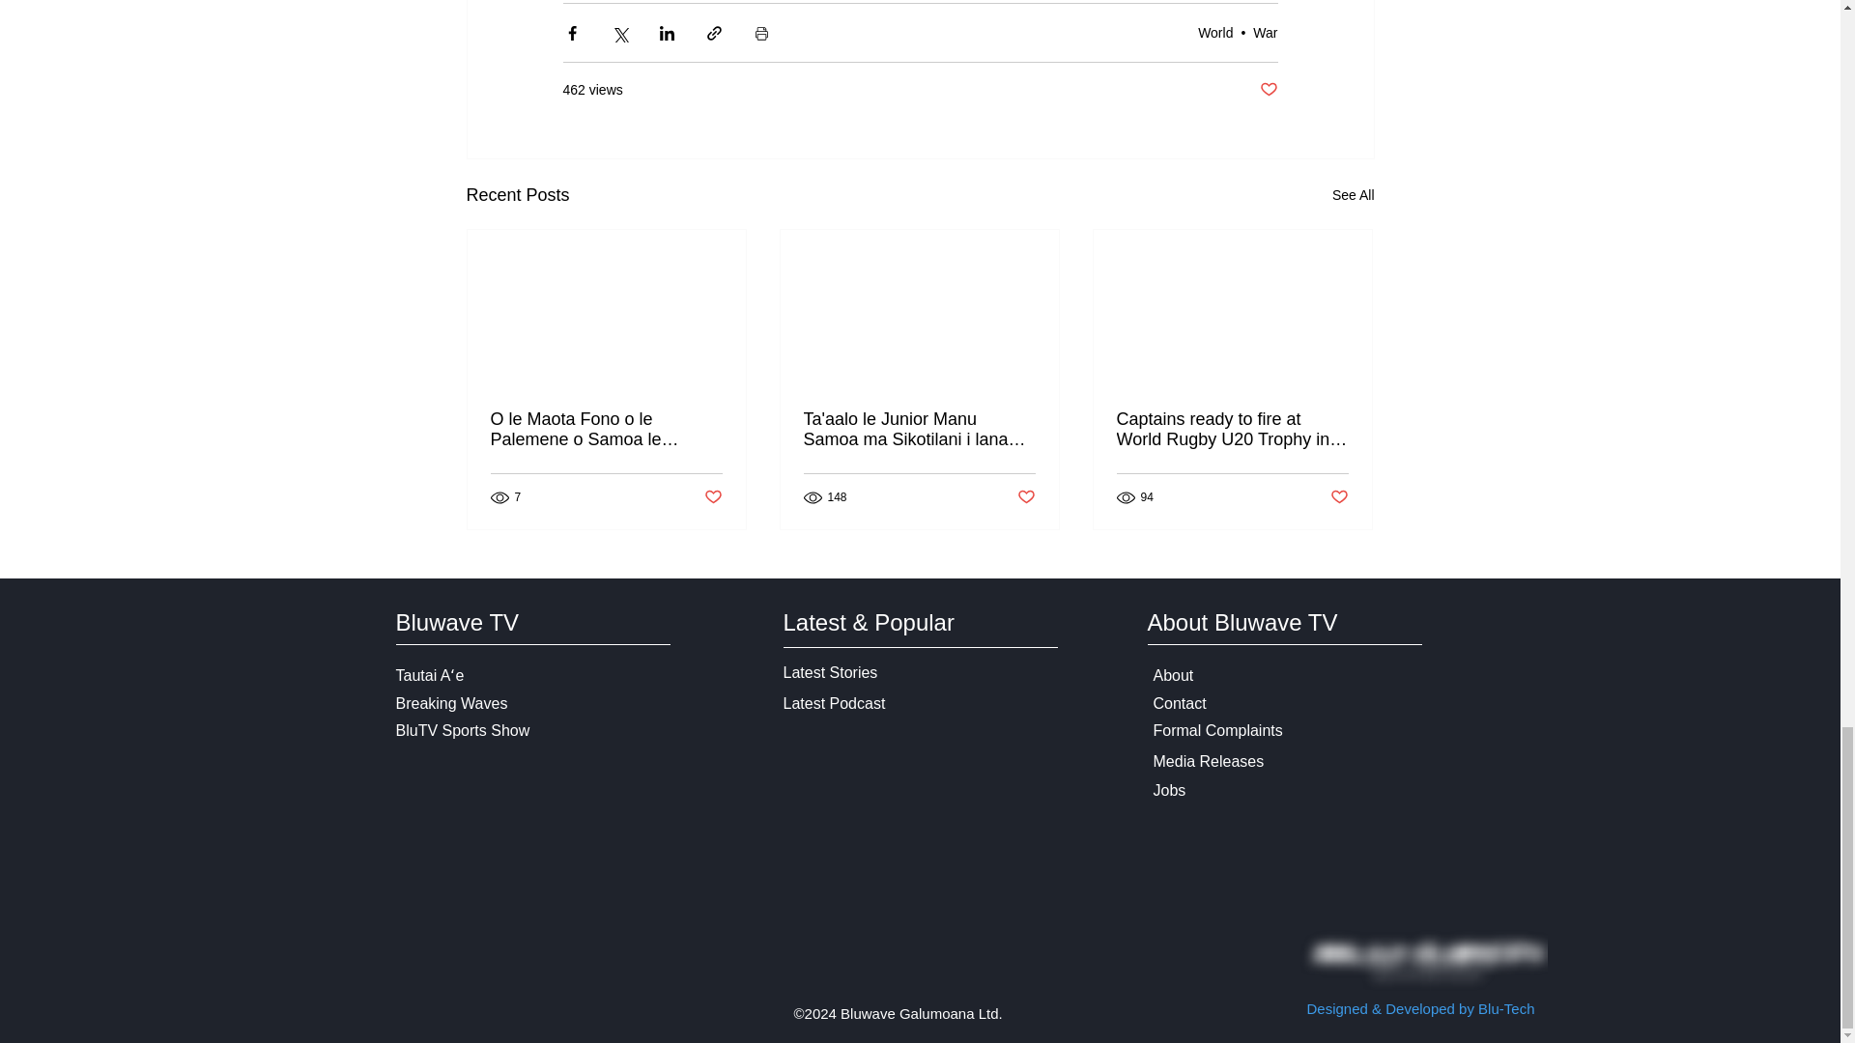 This screenshot has width=1855, height=1043. What do you see at coordinates (1339, 497) in the screenshot?
I see `Post not marked as liked` at bounding box center [1339, 497].